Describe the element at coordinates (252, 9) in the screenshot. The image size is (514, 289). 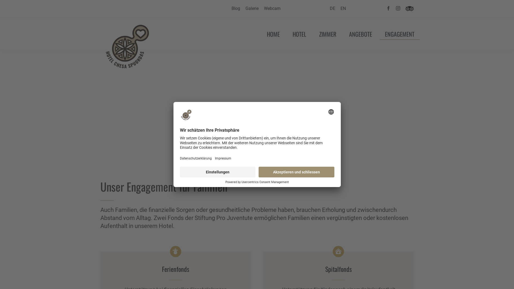
I see `Galerie` at that location.